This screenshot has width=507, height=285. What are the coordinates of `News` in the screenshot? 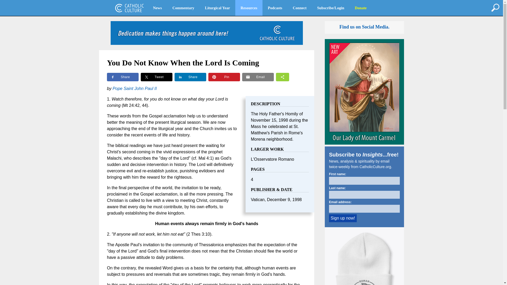 It's located at (157, 8).